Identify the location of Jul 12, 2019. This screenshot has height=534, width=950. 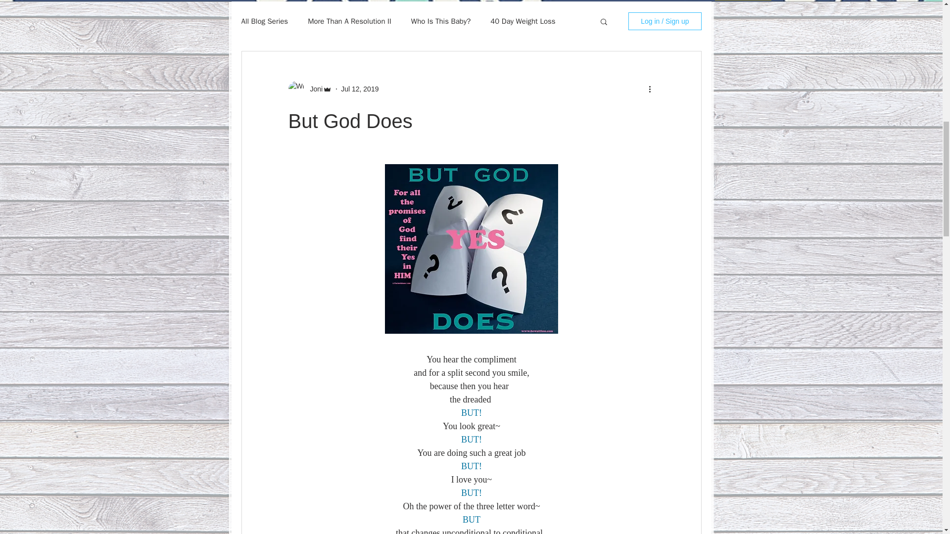
(359, 89).